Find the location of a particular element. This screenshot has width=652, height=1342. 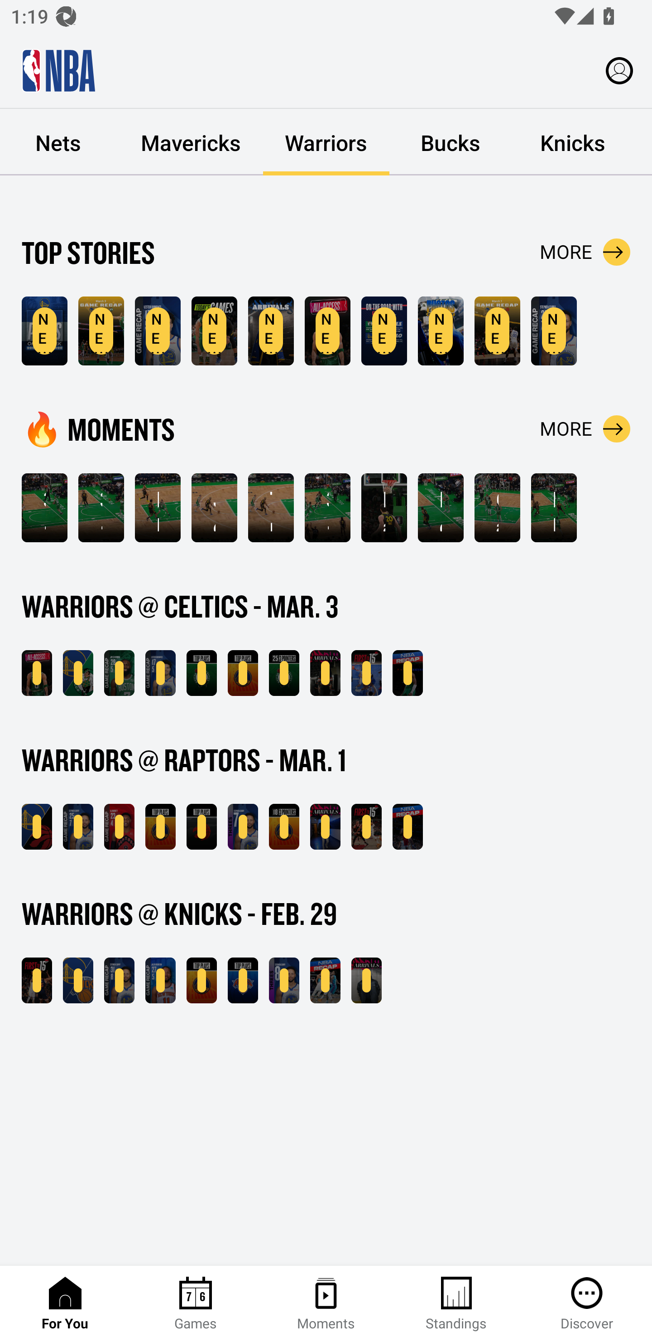

First To 15, Mar. 3rd NEW is located at coordinates (366, 673).